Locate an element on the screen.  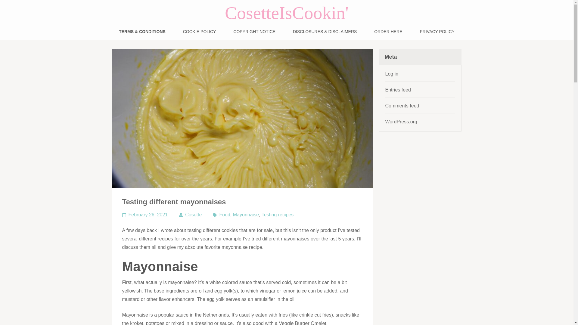
CosetteIsCookin' is located at coordinates (287, 13).